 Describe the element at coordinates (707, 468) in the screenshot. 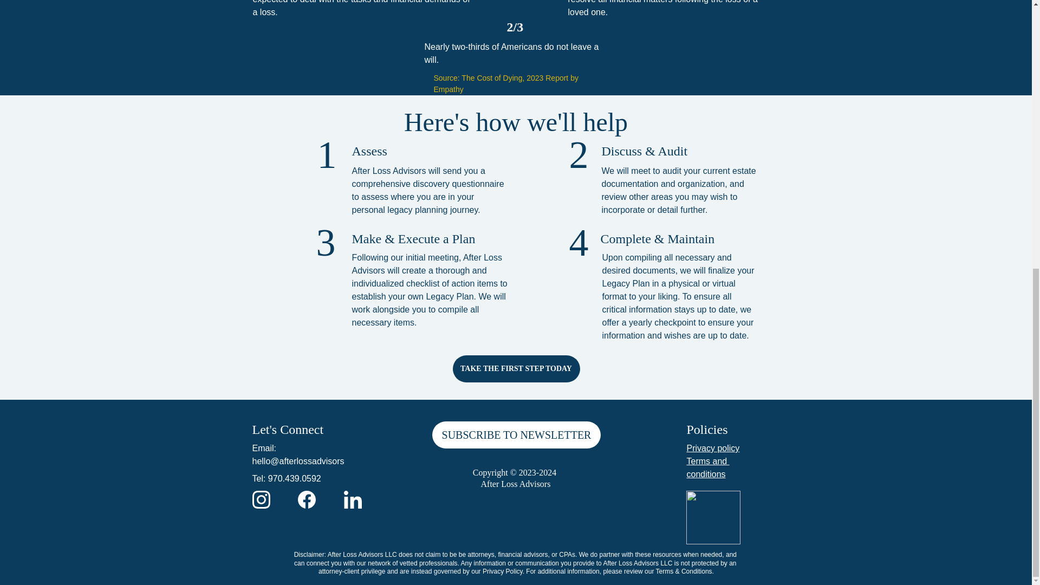

I see `Terms and conditions` at that location.